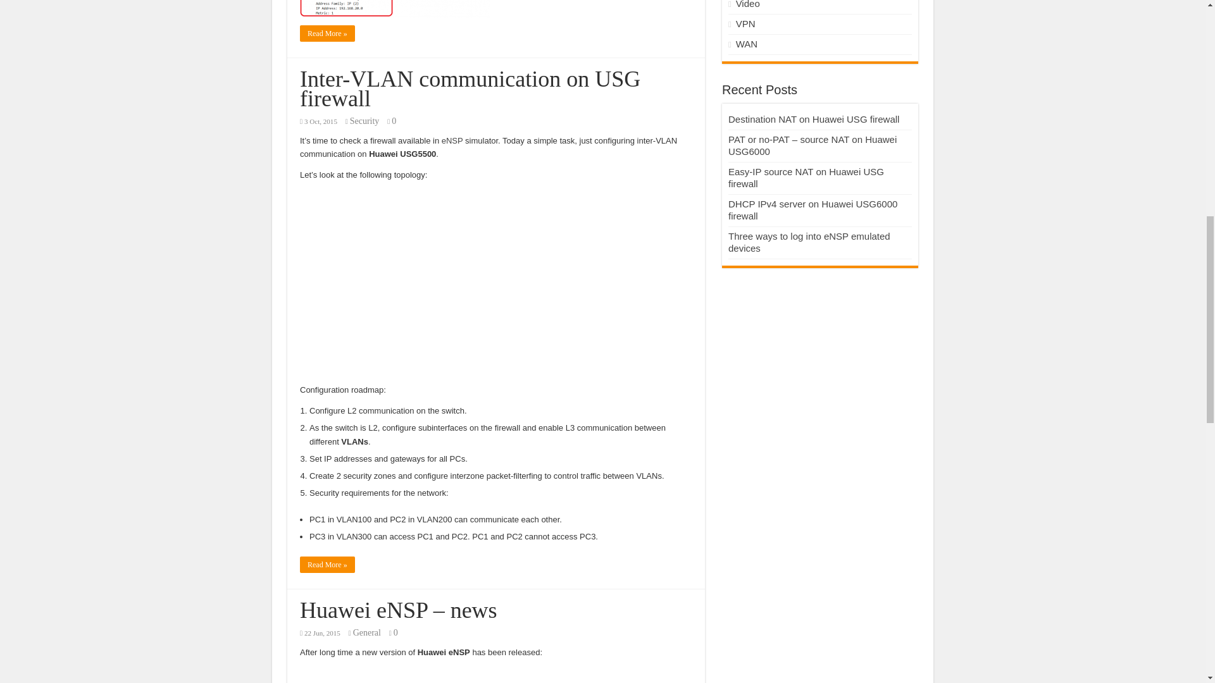 The image size is (1215, 683). Describe the element at coordinates (367, 632) in the screenshot. I see `General` at that location.